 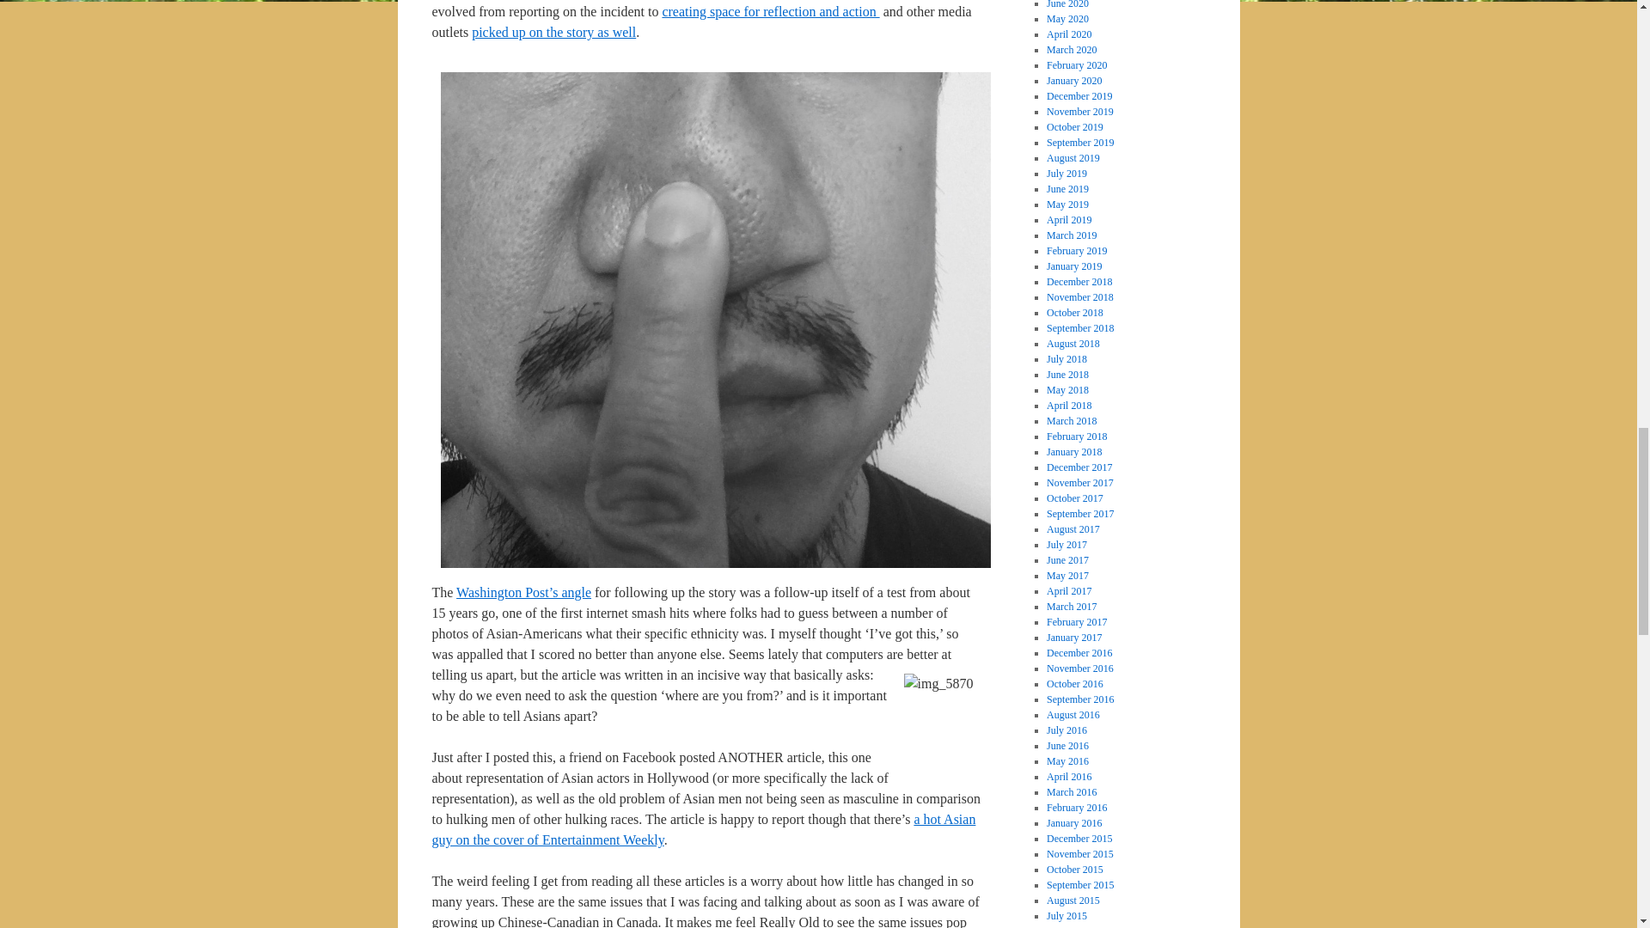 What do you see at coordinates (553, 33) in the screenshot?
I see `picked up on the story as well` at bounding box center [553, 33].